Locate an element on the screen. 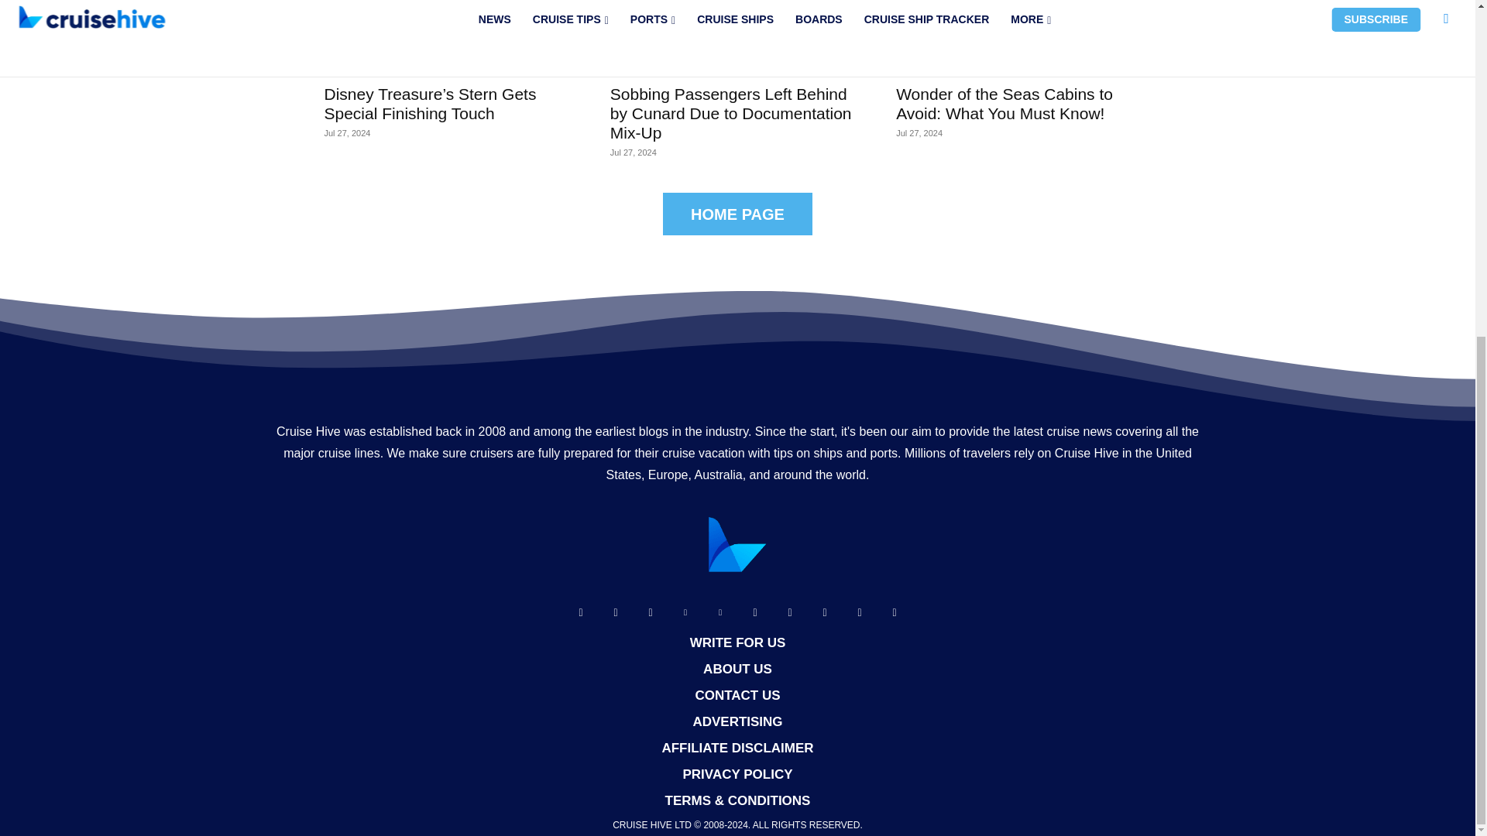 This screenshot has height=836, width=1487. Wonder of the Seas Cabins to Avoid: What You Must Know! is located at coordinates (1004, 104).